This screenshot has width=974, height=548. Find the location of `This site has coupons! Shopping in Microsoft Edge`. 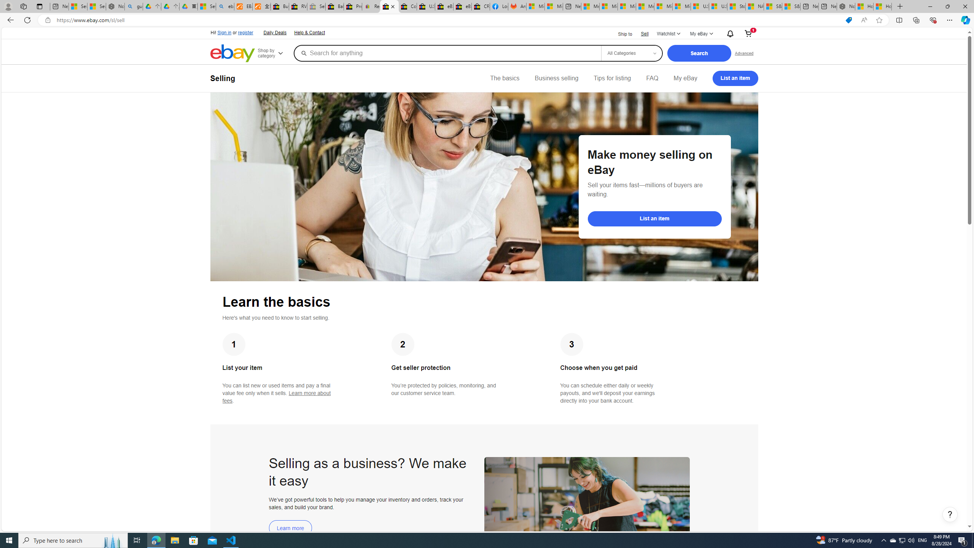

This site has coupons! Shopping in Microsoft Edge is located at coordinates (848, 20).